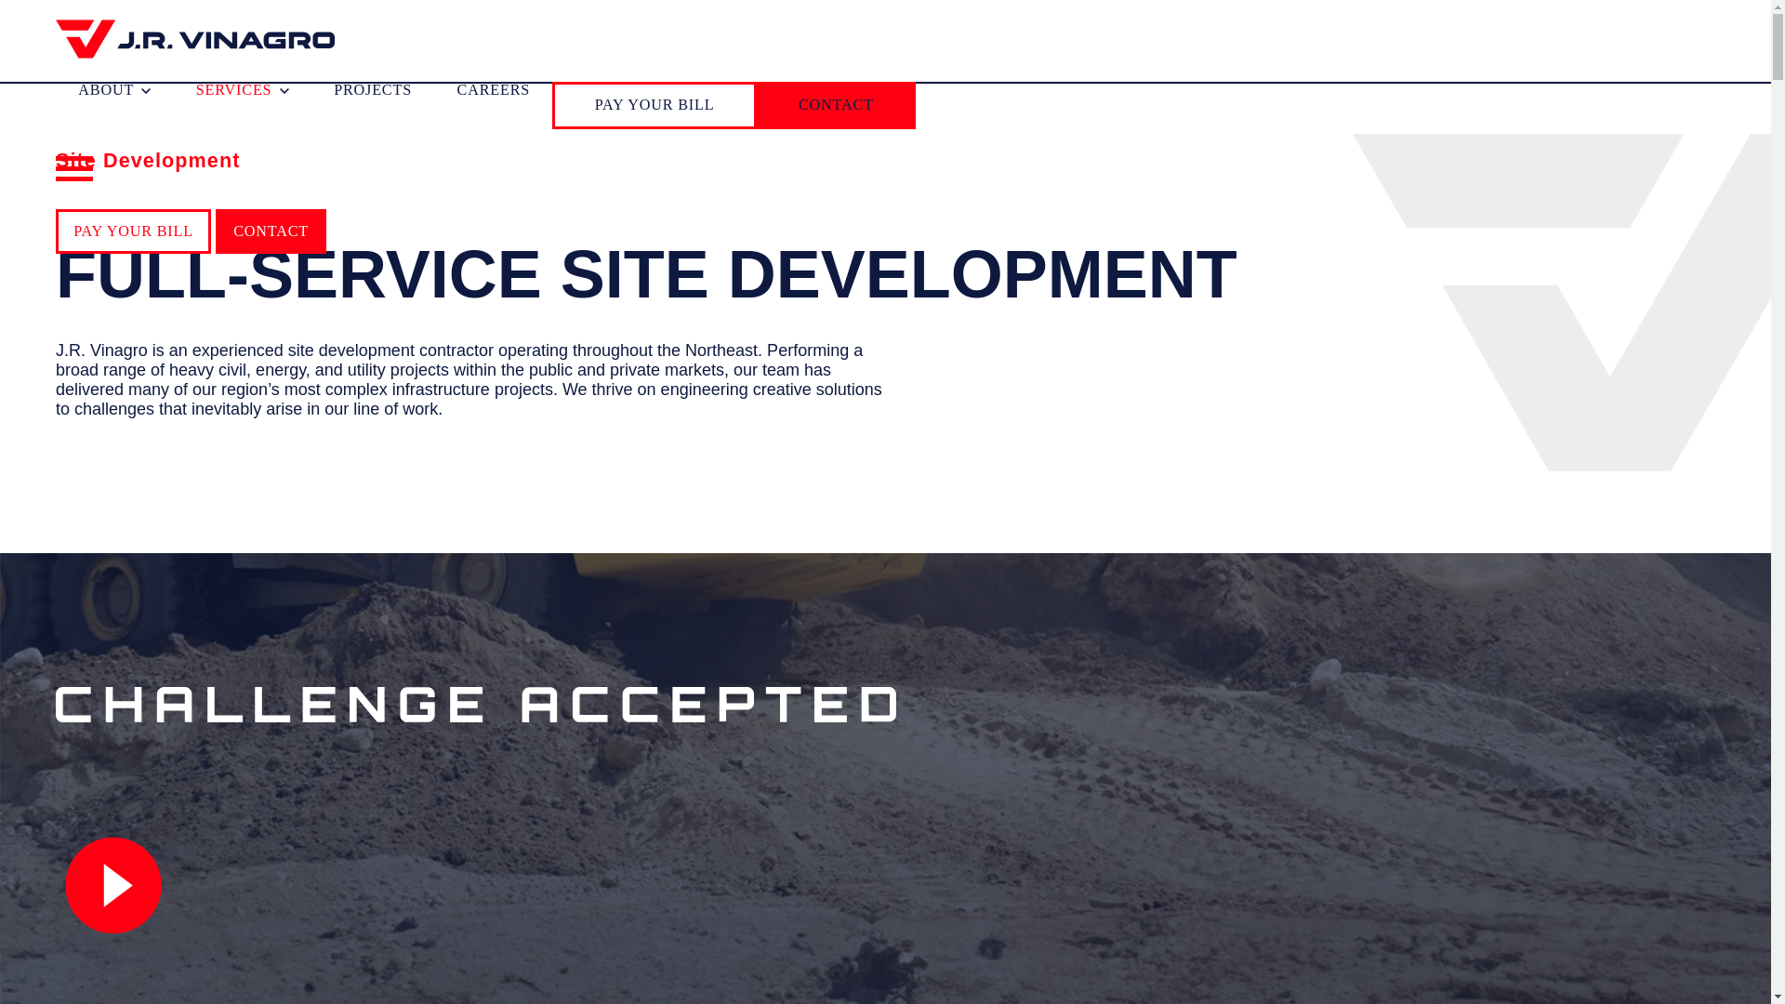  What do you see at coordinates (271, 231) in the screenshot?
I see `CONTACT` at bounding box center [271, 231].